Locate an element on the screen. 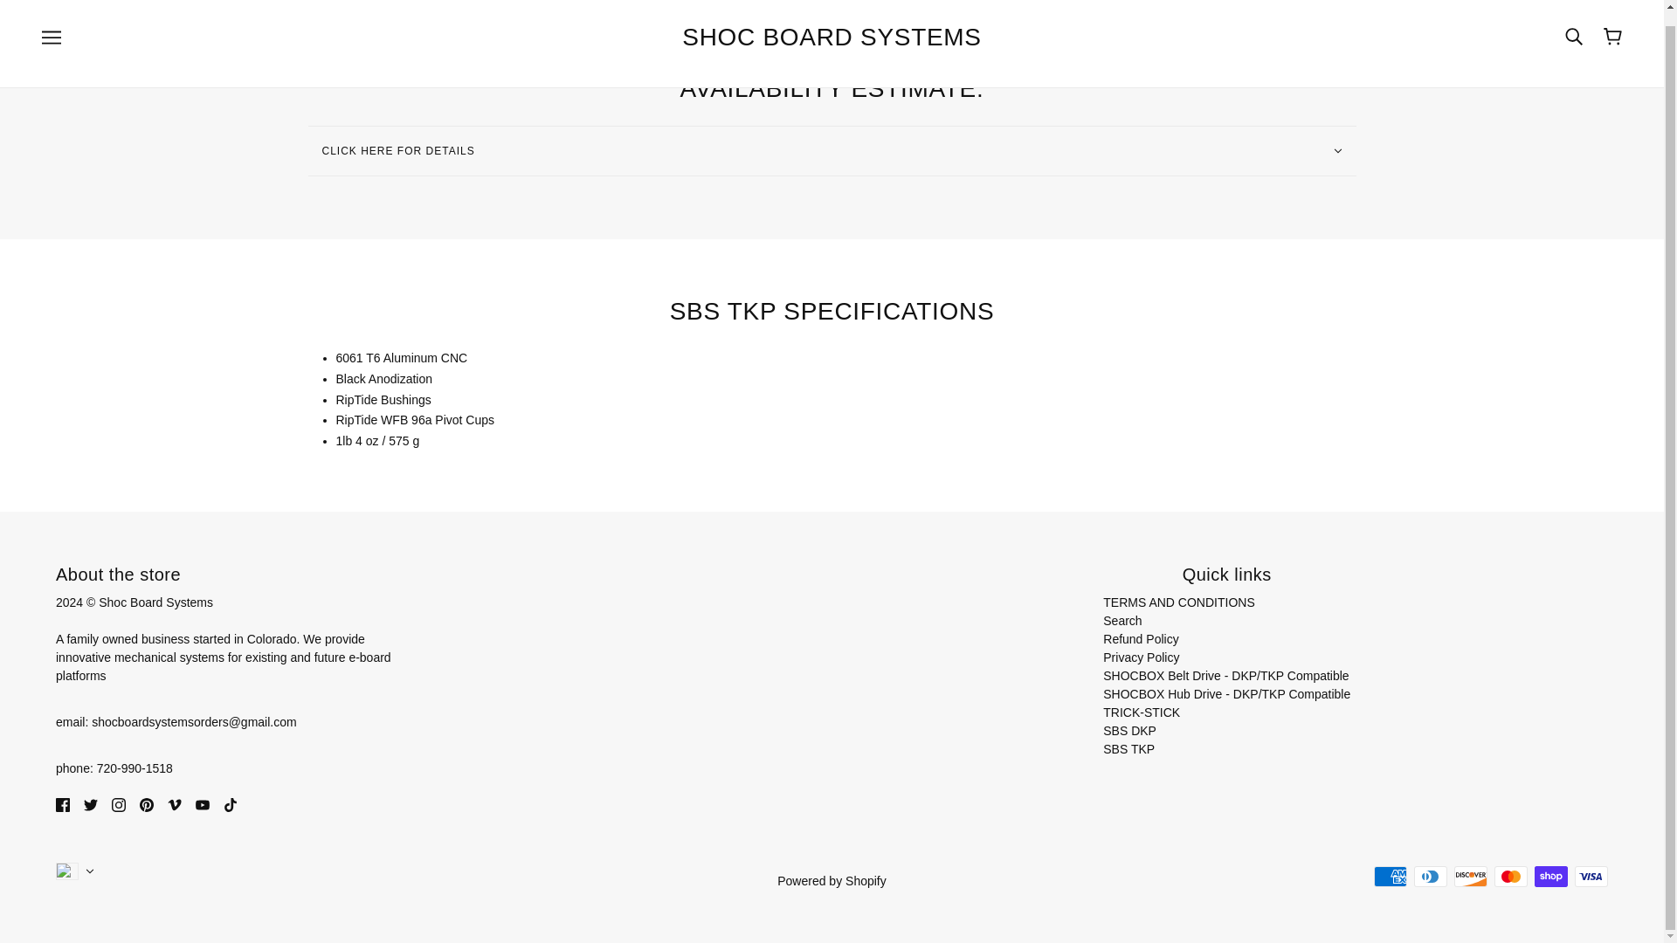 The width and height of the screenshot is (1677, 943). SHOC BOARD SYSTEMS is located at coordinates (832, 37).